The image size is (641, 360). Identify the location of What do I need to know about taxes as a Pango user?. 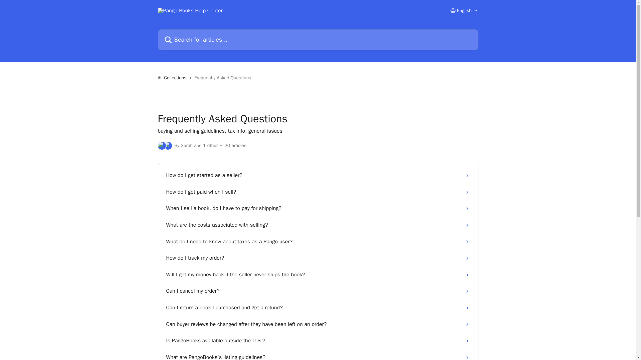
(318, 242).